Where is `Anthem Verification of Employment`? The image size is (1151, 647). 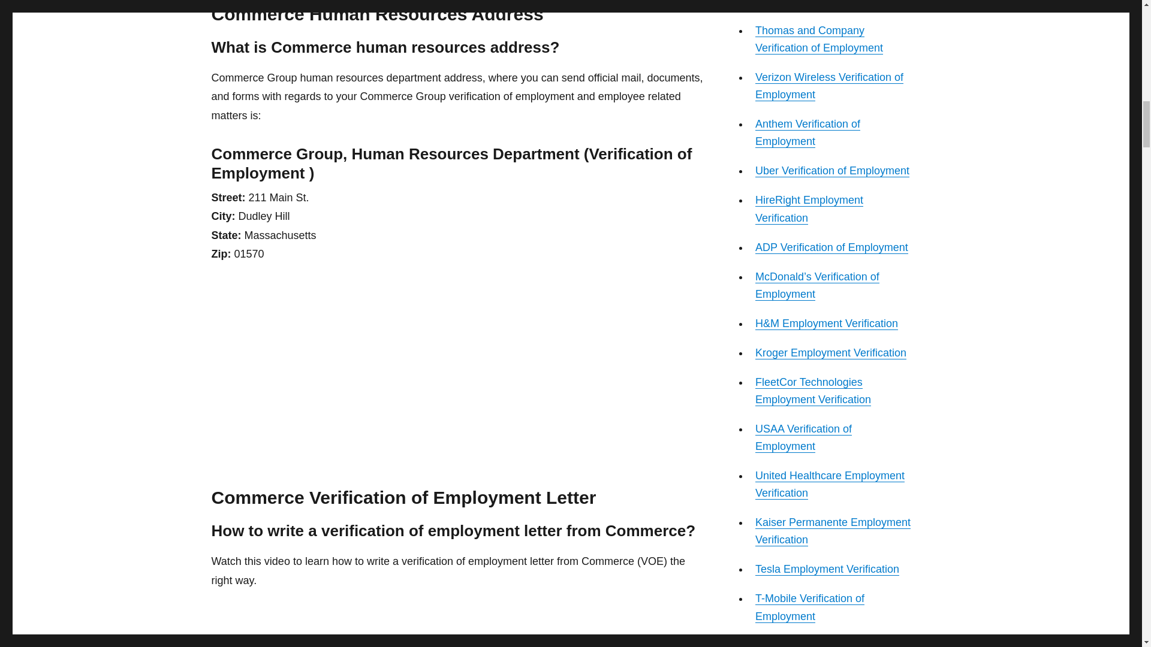
Anthem Verification of Employment is located at coordinates (807, 132).